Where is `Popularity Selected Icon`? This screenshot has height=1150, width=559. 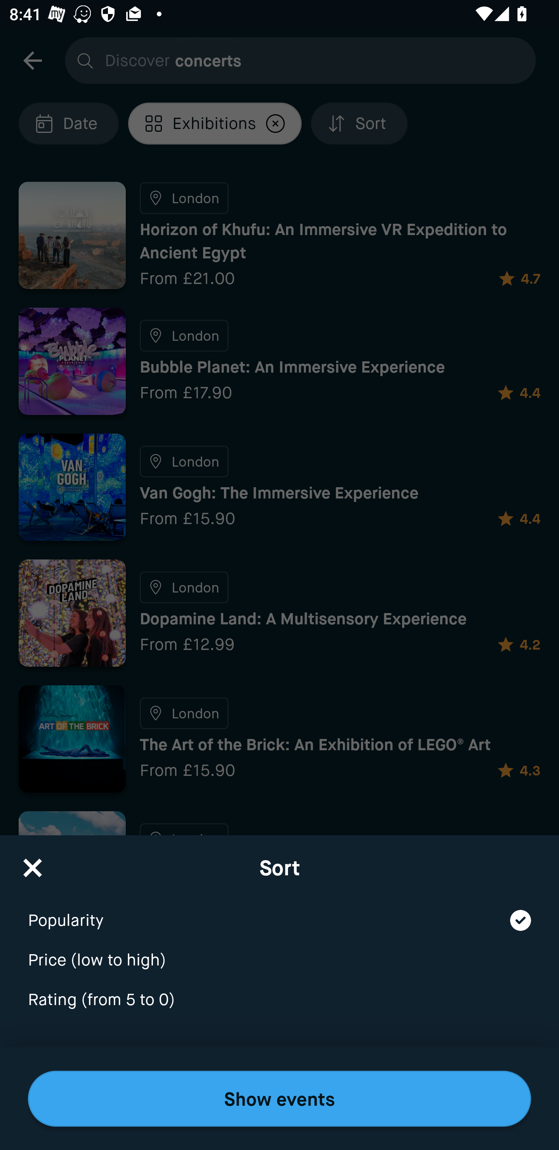 Popularity Selected Icon is located at coordinates (279, 911).